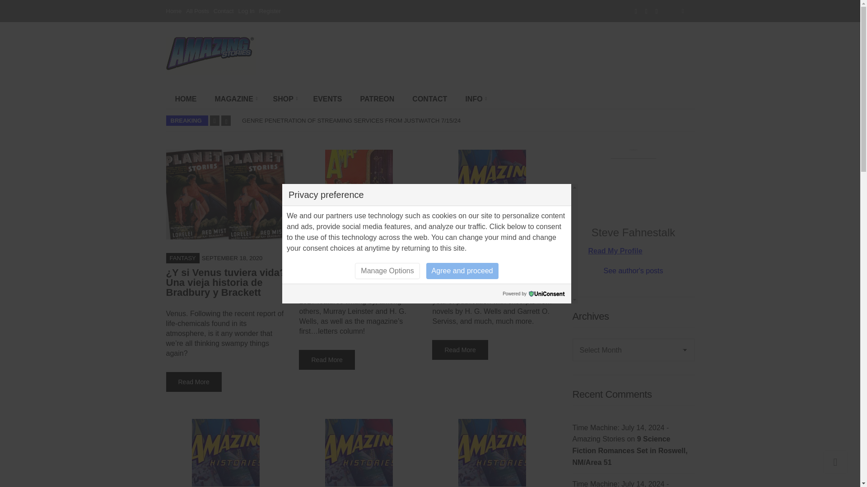 The width and height of the screenshot is (867, 487). Describe the element at coordinates (327, 99) in the screenshot. I see `EVENTS` at that location.